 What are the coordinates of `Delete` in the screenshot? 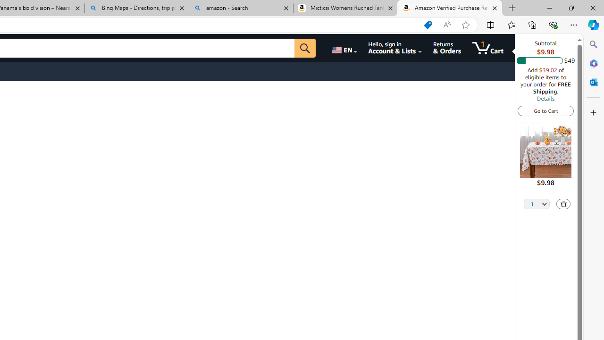 It's located at (563, 204).